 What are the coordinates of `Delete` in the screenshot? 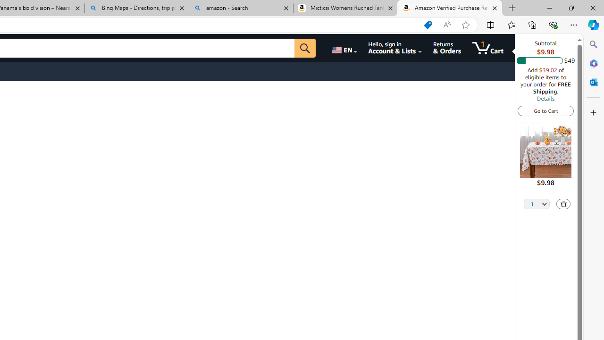 It's located at (563, 204).